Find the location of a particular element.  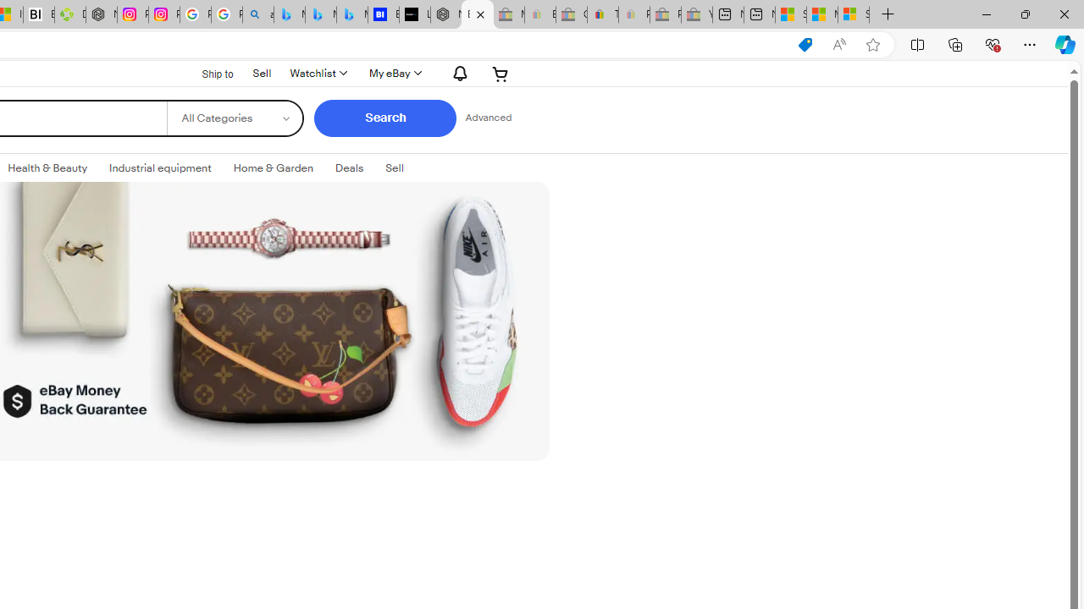

Expand Cart is located at coordinates (501, 73).